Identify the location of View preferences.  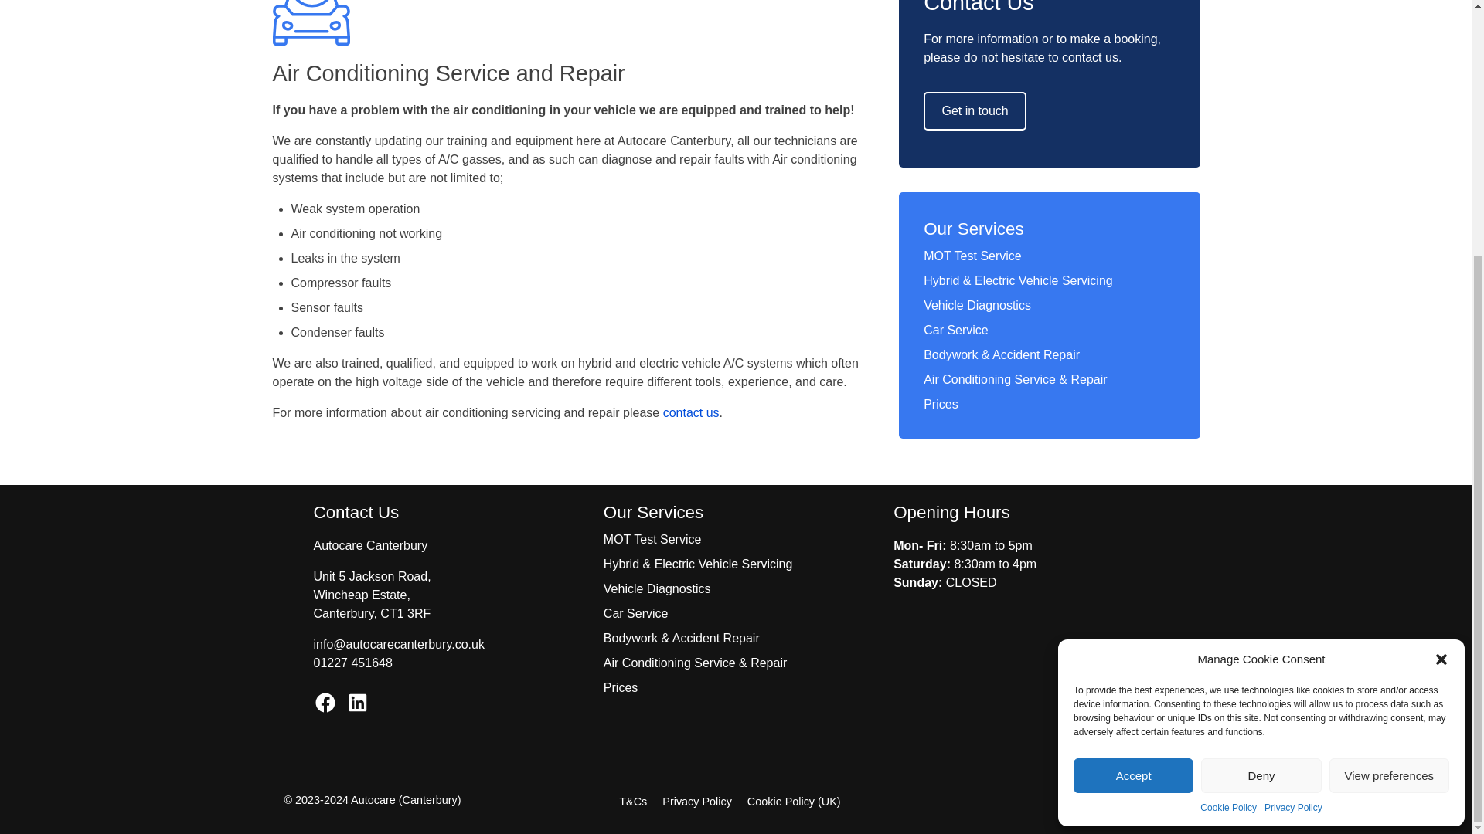
(1390, 415).